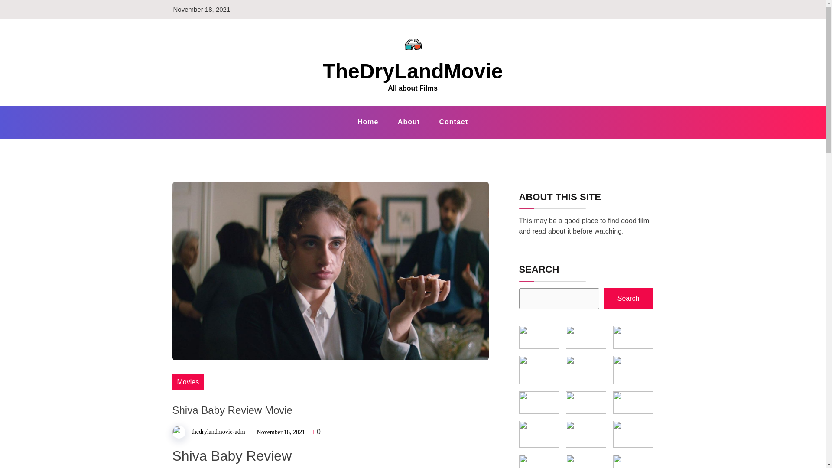 The image size is (832, 468). Describe the element at coordinates (281, 432) in the screenshot. I see `November 18, 2021` at that location.